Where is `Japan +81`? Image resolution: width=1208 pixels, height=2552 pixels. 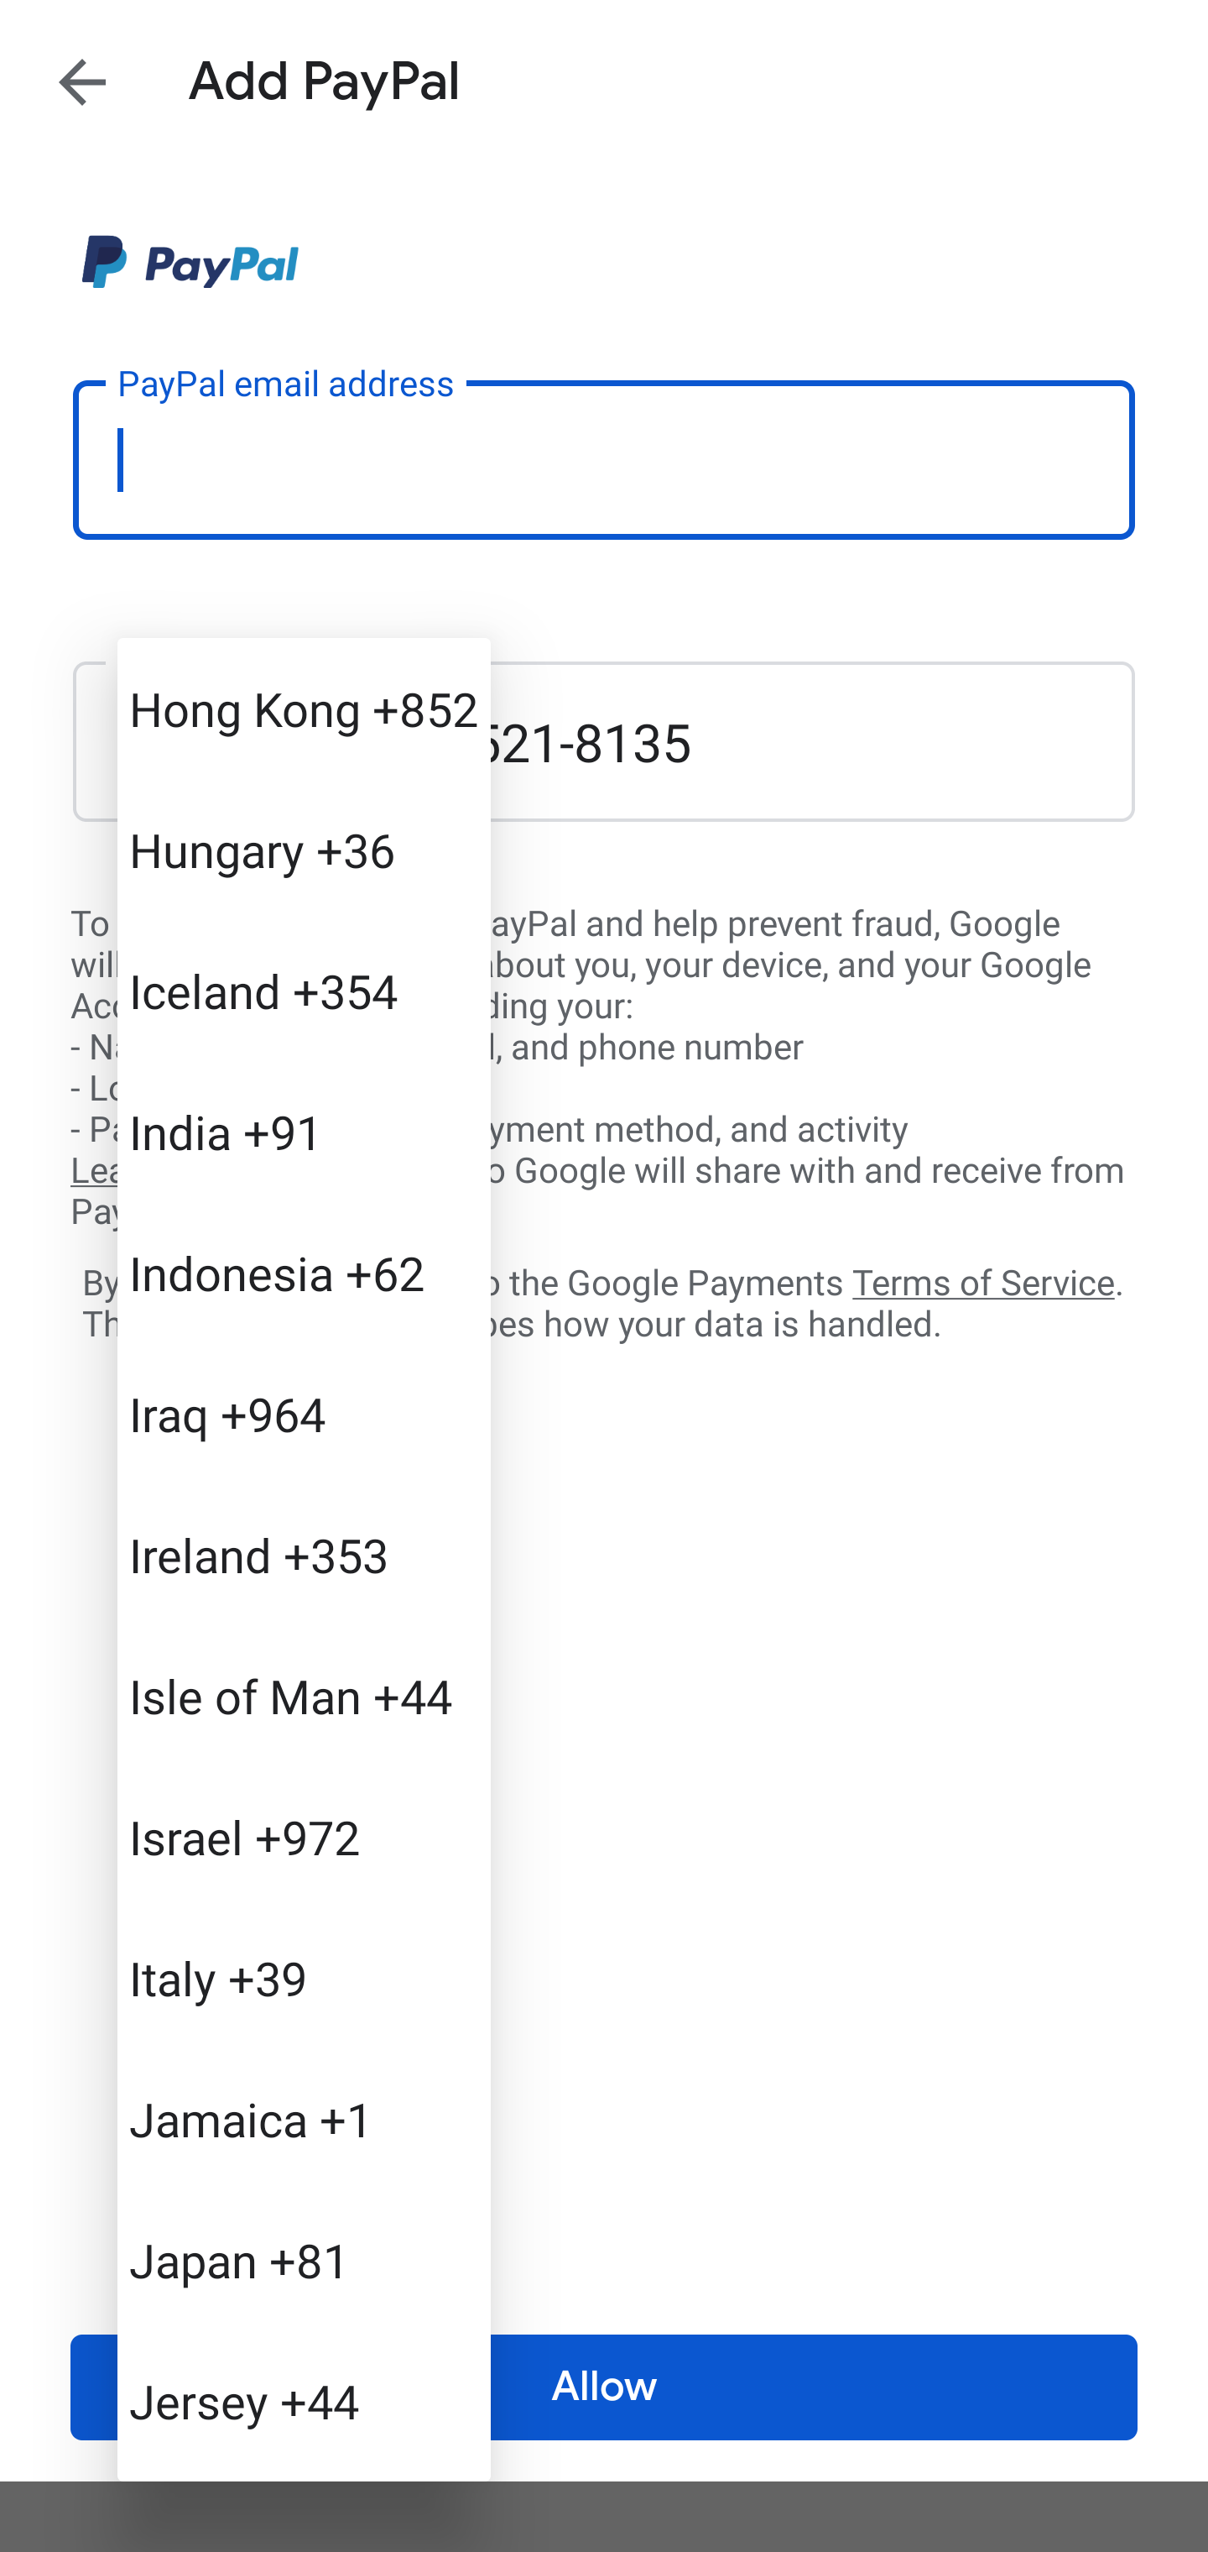 Japan +81 is located at coordinates (304, 2260).